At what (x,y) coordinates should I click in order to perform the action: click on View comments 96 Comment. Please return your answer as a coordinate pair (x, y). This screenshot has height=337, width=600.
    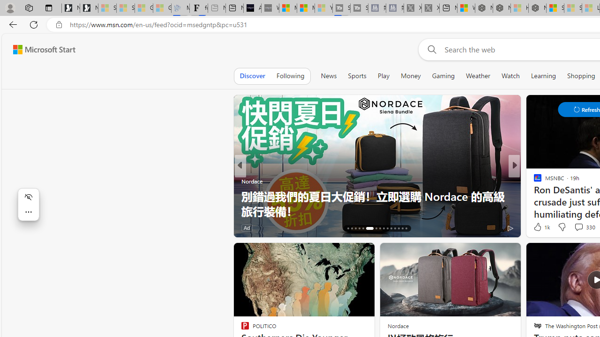
    Looking at the image, I should click on (583, 227).